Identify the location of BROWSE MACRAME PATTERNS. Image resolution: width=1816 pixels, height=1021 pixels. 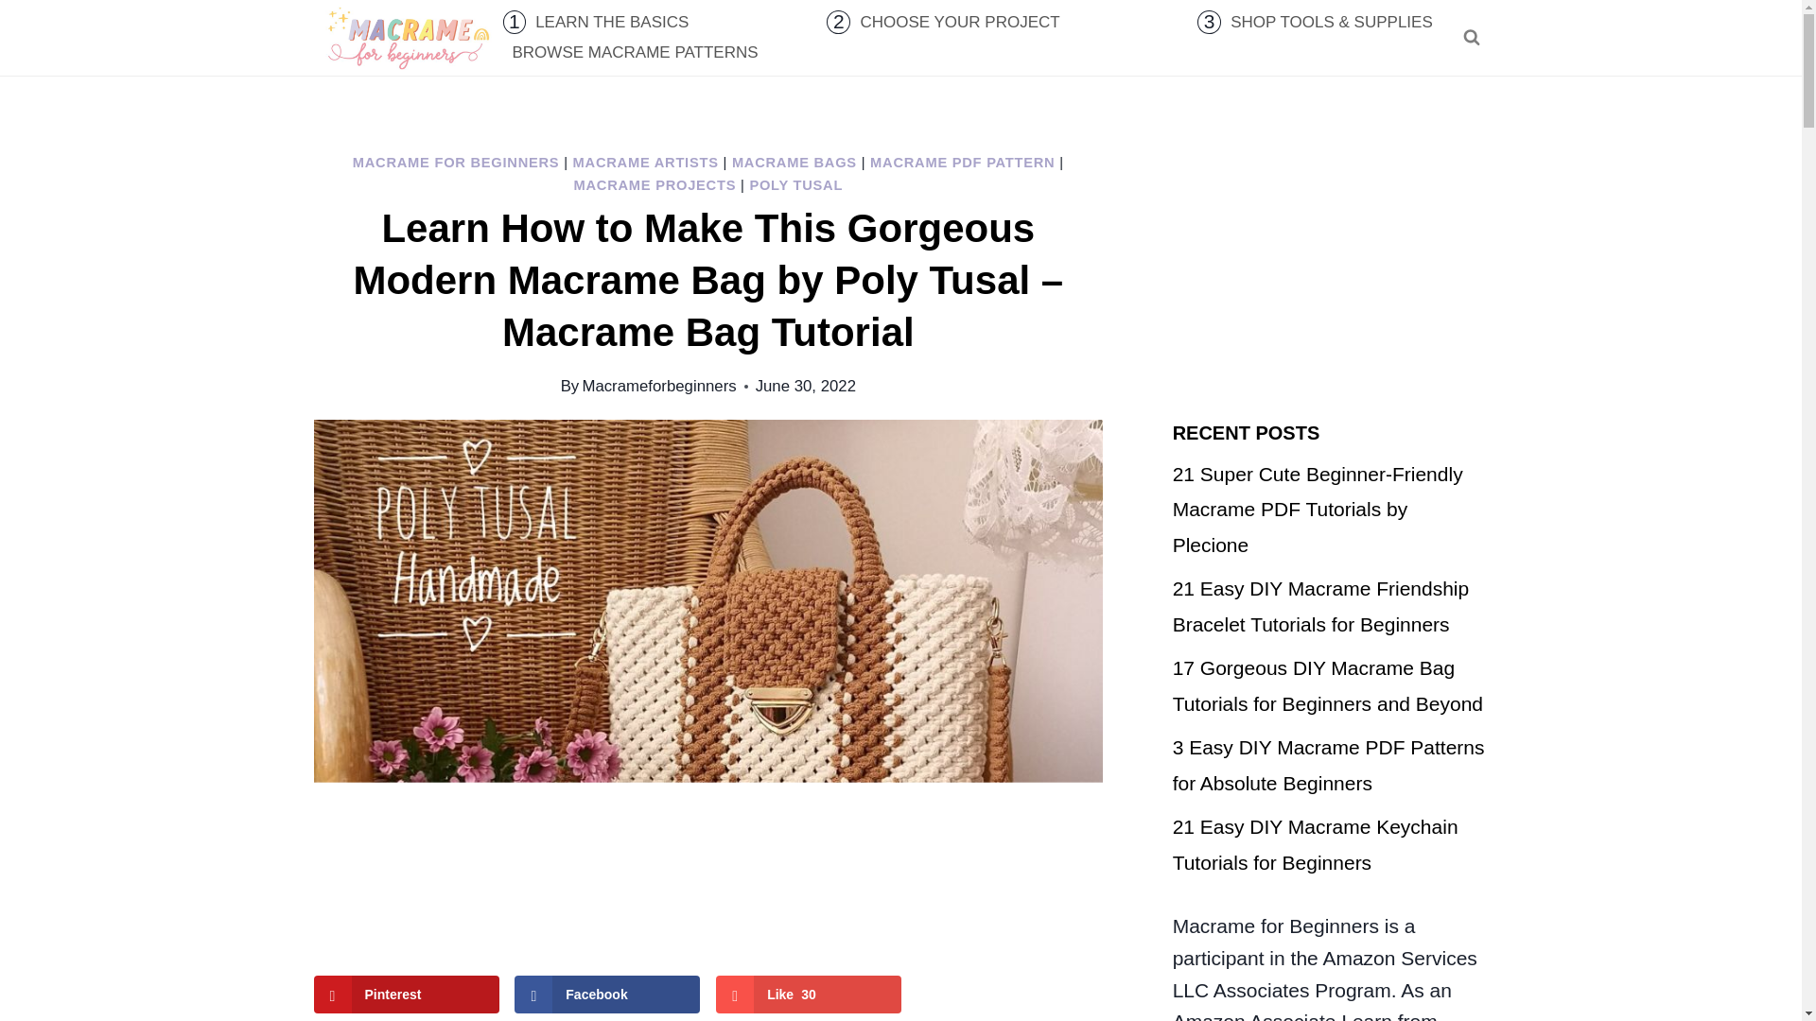
(636, 53).